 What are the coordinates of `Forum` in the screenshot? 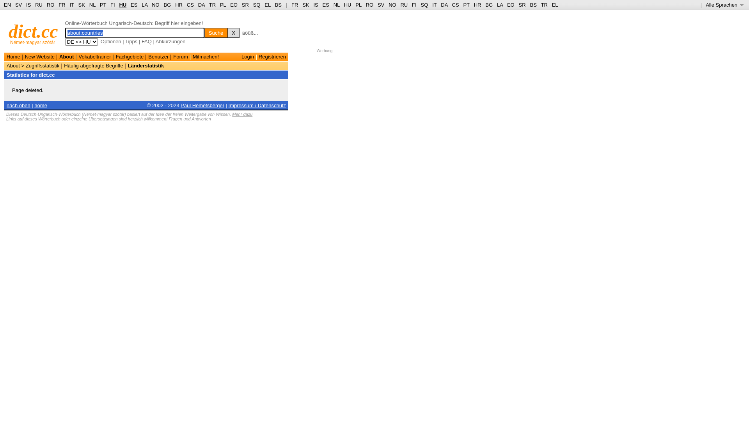 It's located at (181, 57).